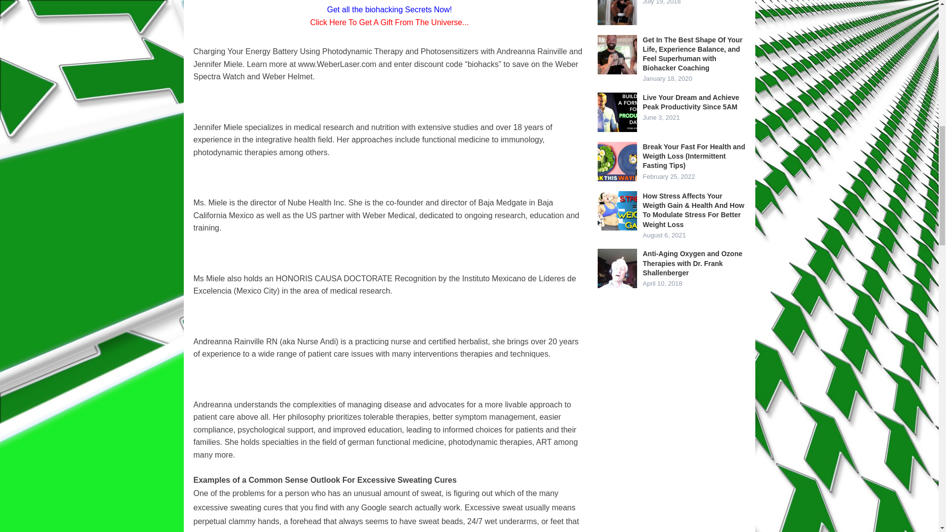 The width and height of the screenshot is (946, 532). Describe the element at coordinates (389, 9) in the screenshot. I see `Get all the biohacking Secrets Now!` at that location.